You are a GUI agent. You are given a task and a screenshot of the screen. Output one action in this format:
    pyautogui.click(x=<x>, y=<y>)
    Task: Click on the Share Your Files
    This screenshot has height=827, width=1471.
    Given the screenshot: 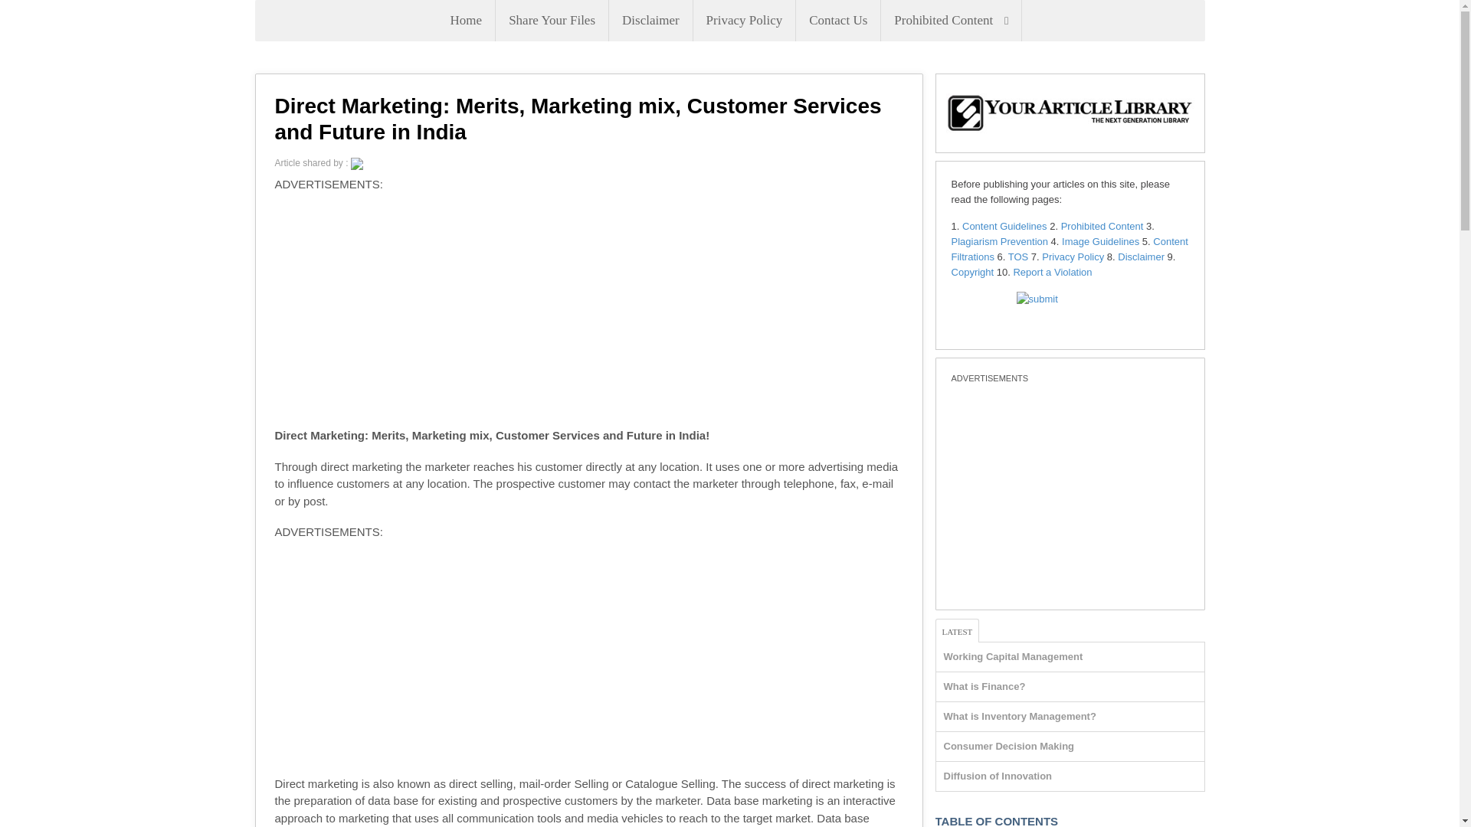 What is the action you would take?
    pyautogui.click(x=552, y=21)
    